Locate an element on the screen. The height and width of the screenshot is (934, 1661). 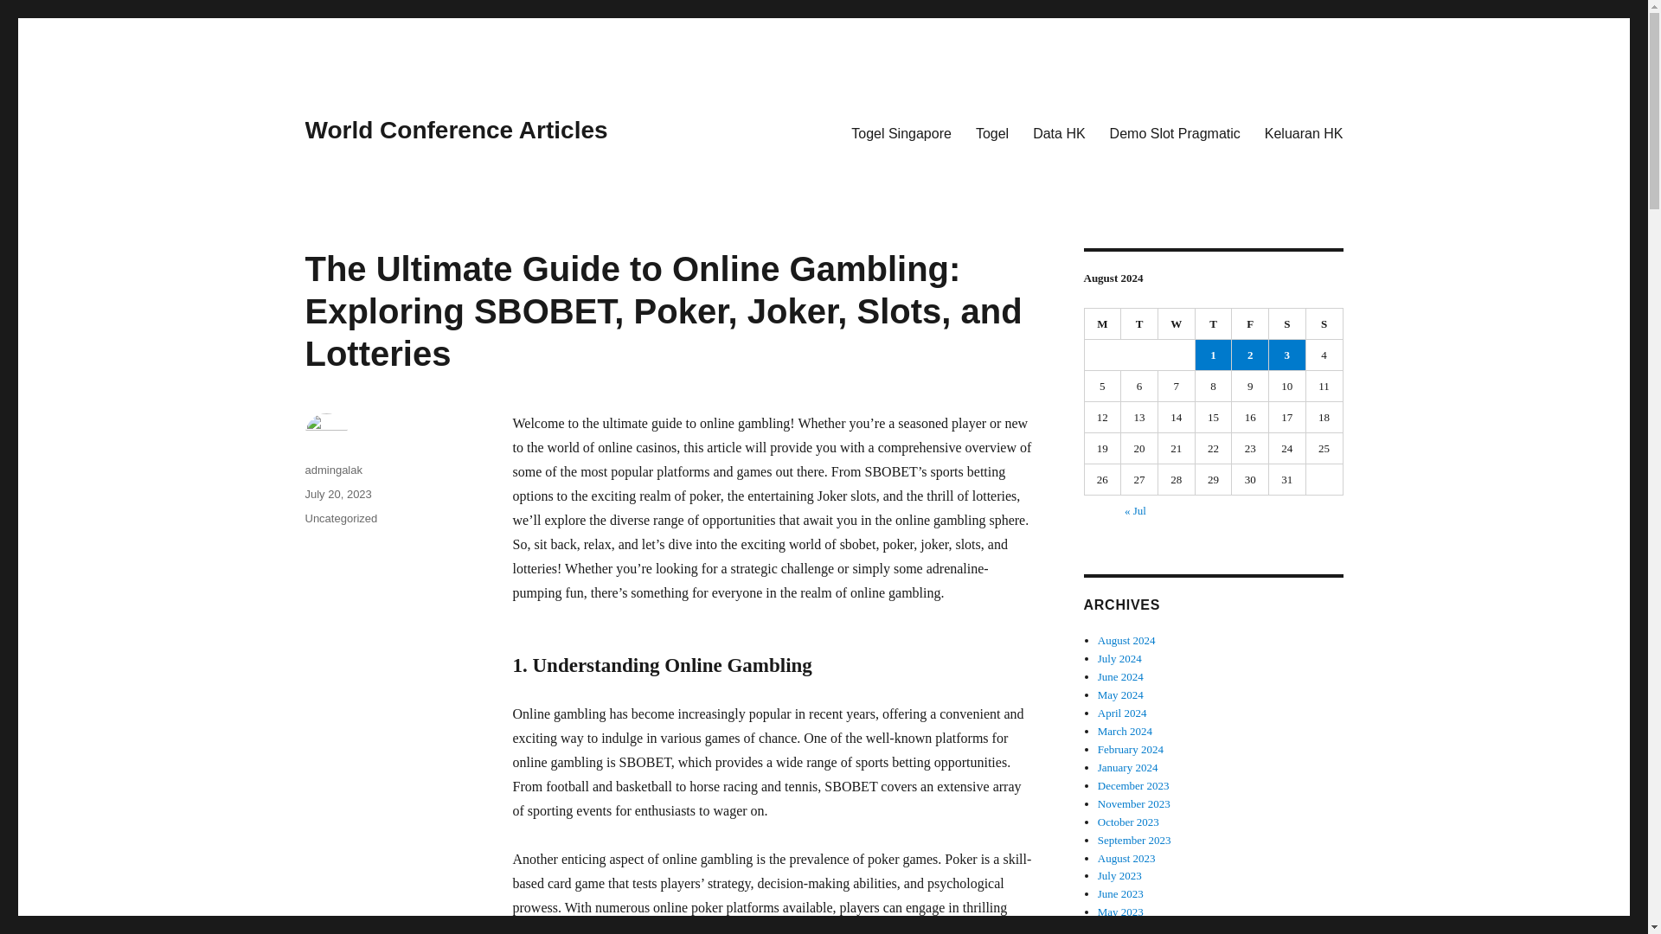
Saturday is located at coordinates (1287, 324).